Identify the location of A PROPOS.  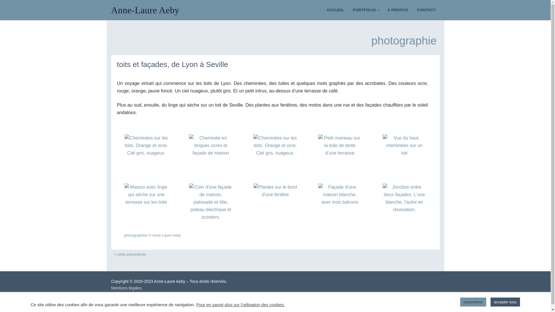
(398, 10).